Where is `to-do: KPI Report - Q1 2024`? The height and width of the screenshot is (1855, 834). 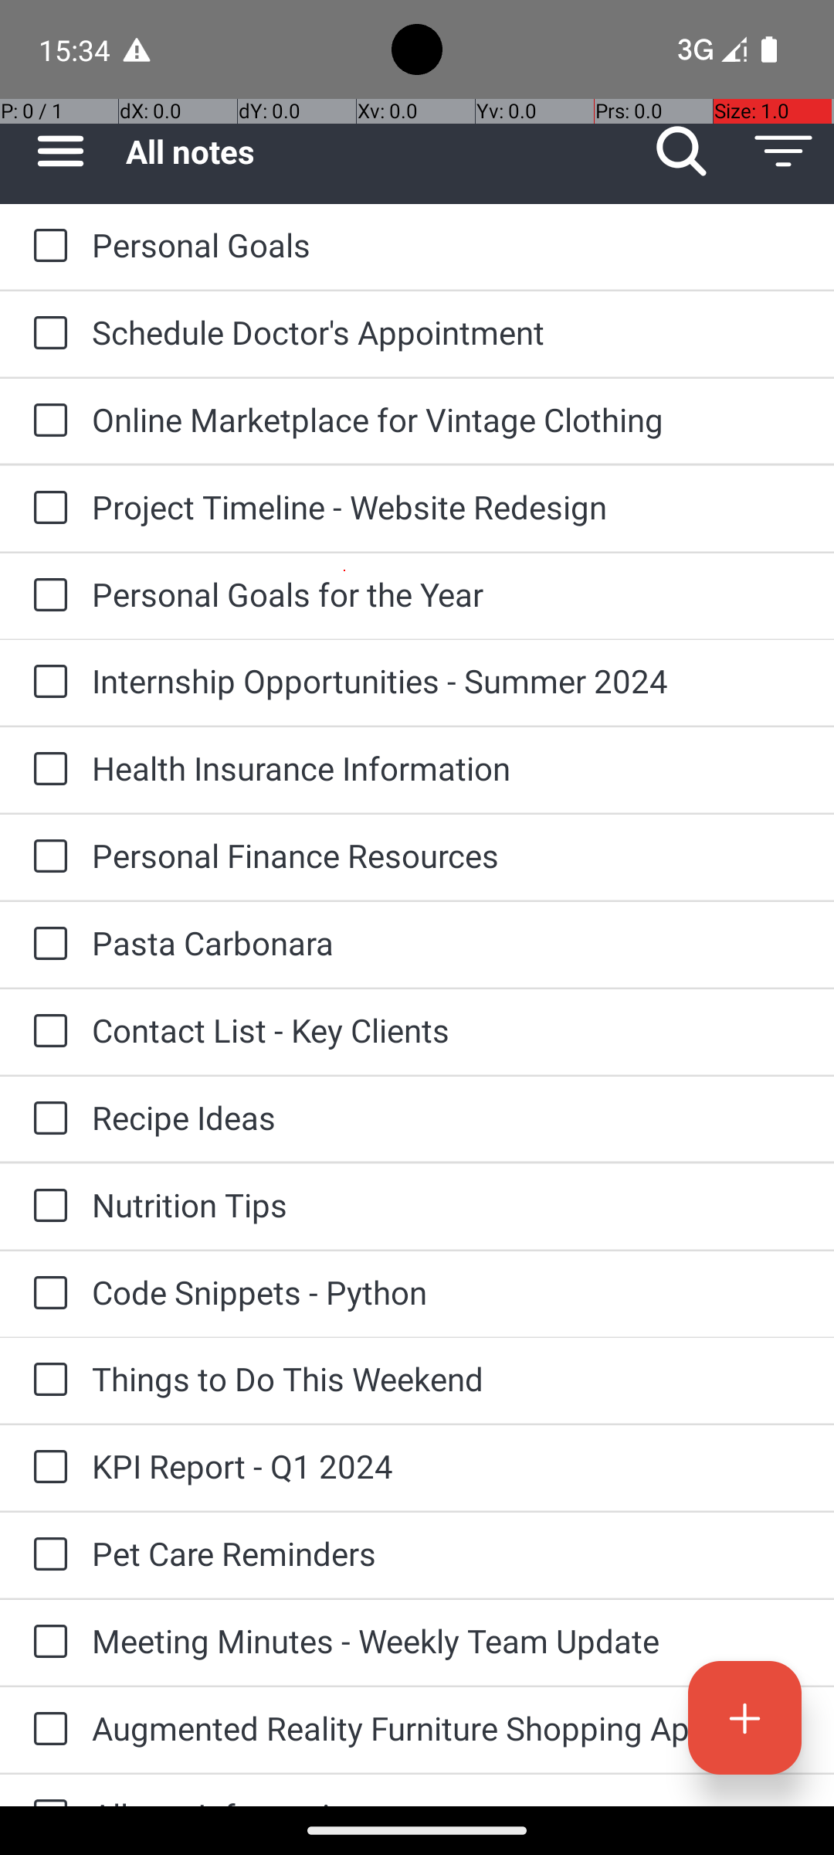 to-do: KPI Report - Q1 2024 is located at coordinates (46, 1468).